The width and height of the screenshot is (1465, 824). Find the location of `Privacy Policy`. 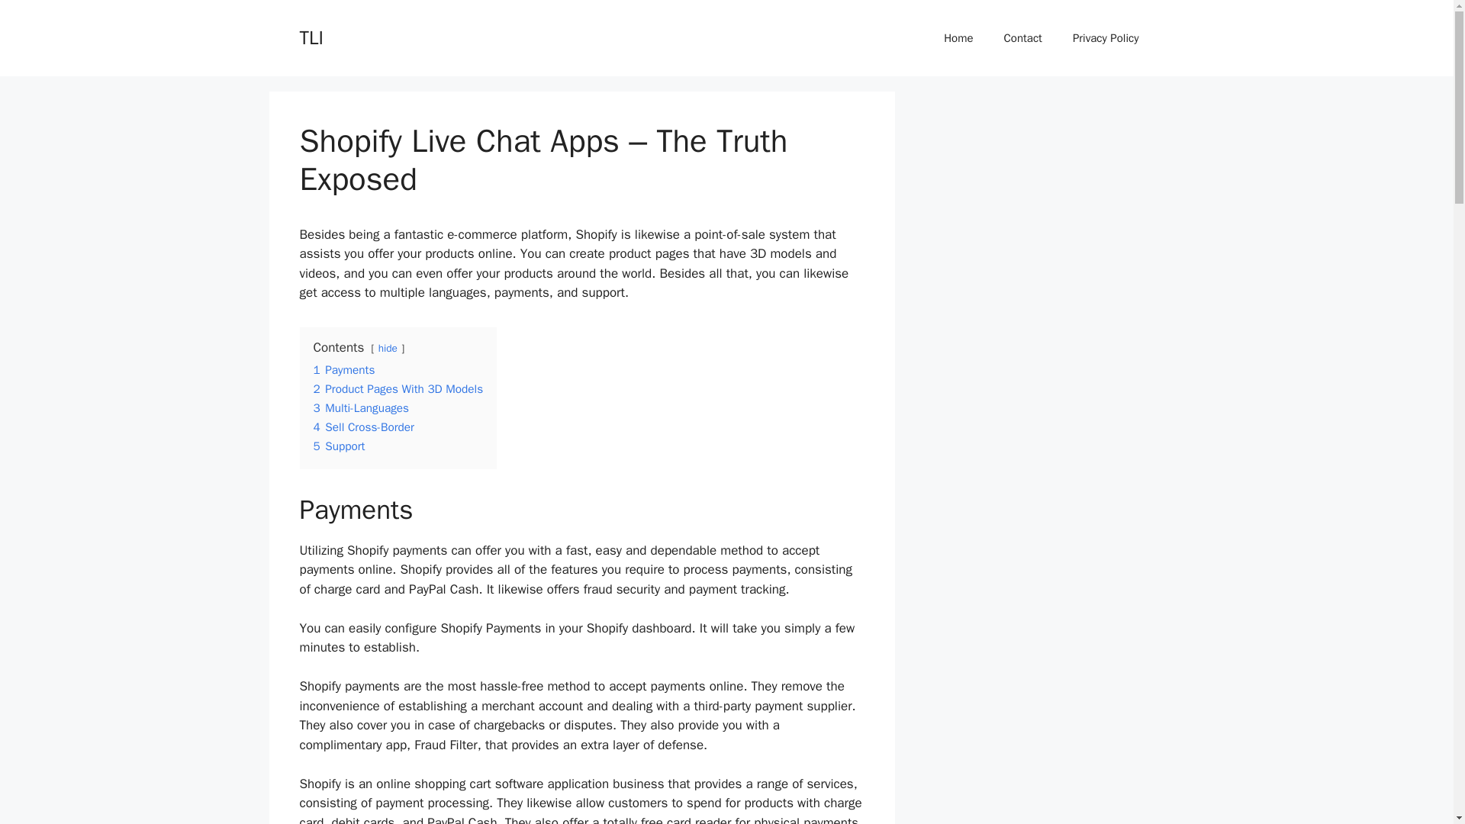

Privacy Policy is located at coordinates (1106, 38).